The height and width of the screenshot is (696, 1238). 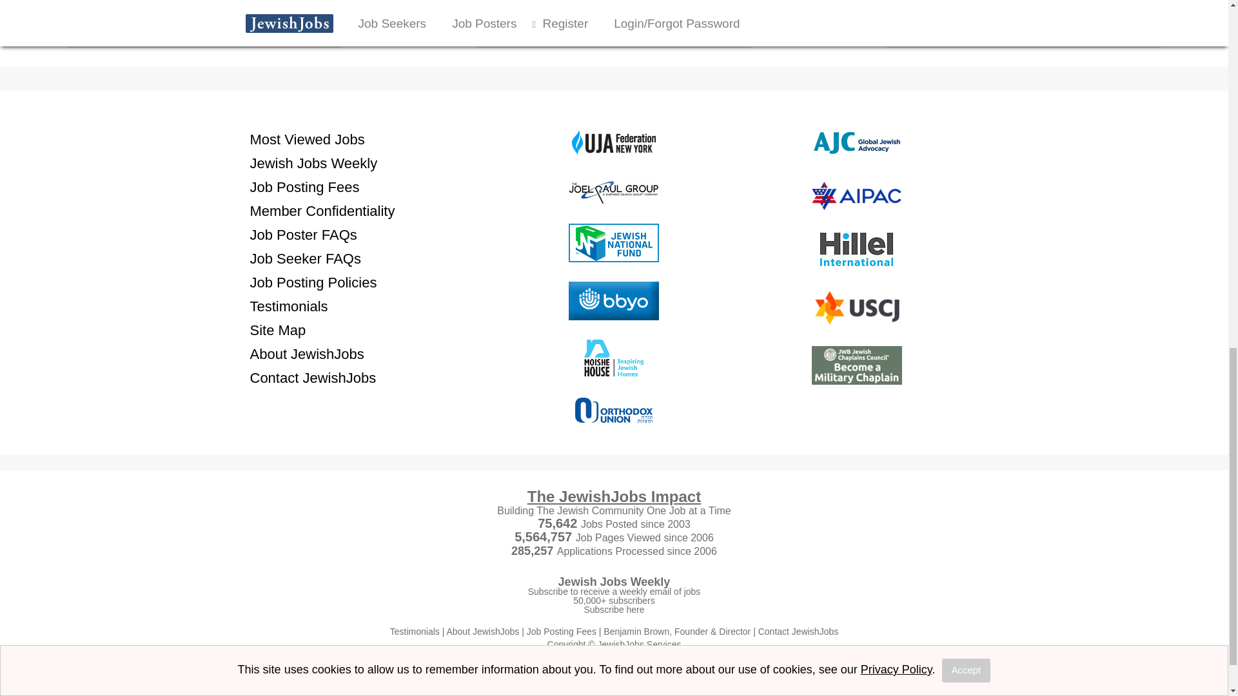 What do you see at coordinates (313, 282) in the screenshot?
I see `Job Posting Policies` at bounding box center [313, 282].